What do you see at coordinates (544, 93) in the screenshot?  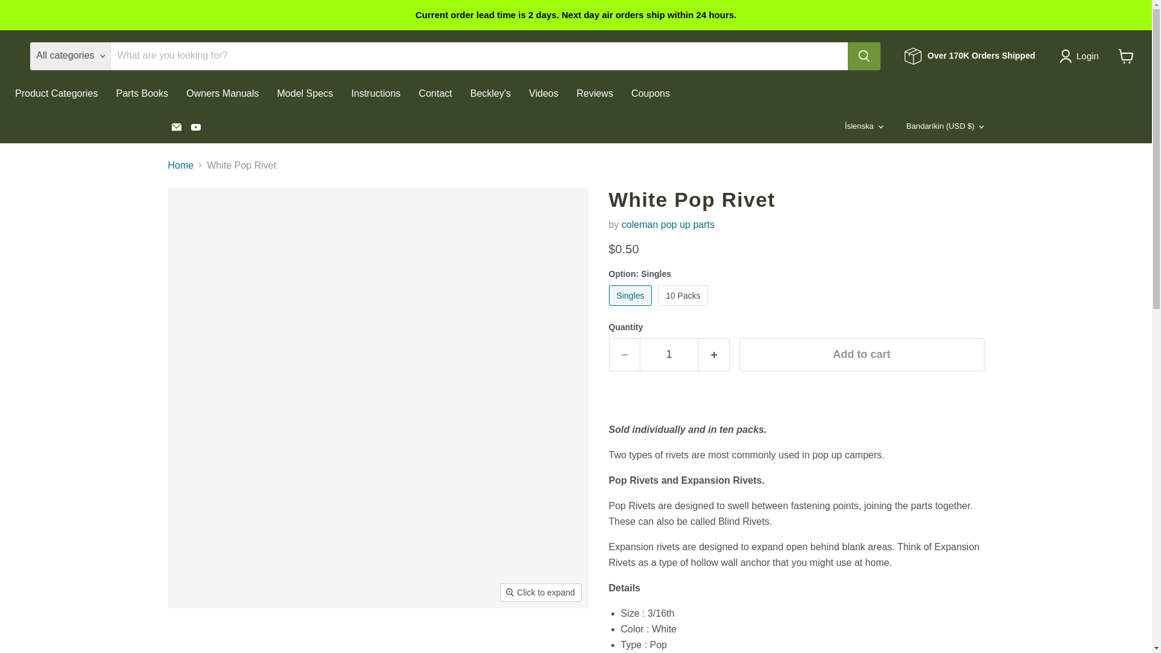 I see `Videos` at bounding box center [544, 93].